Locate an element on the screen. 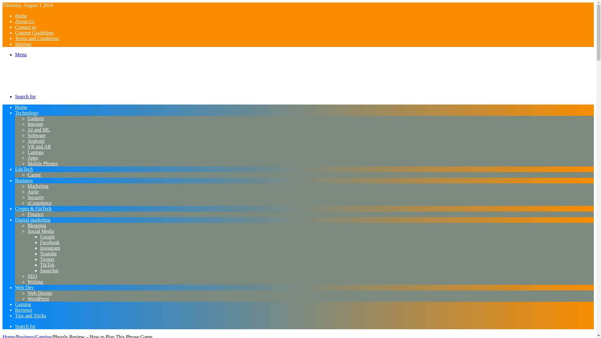  Blogging is located at coordinates (37, 225).